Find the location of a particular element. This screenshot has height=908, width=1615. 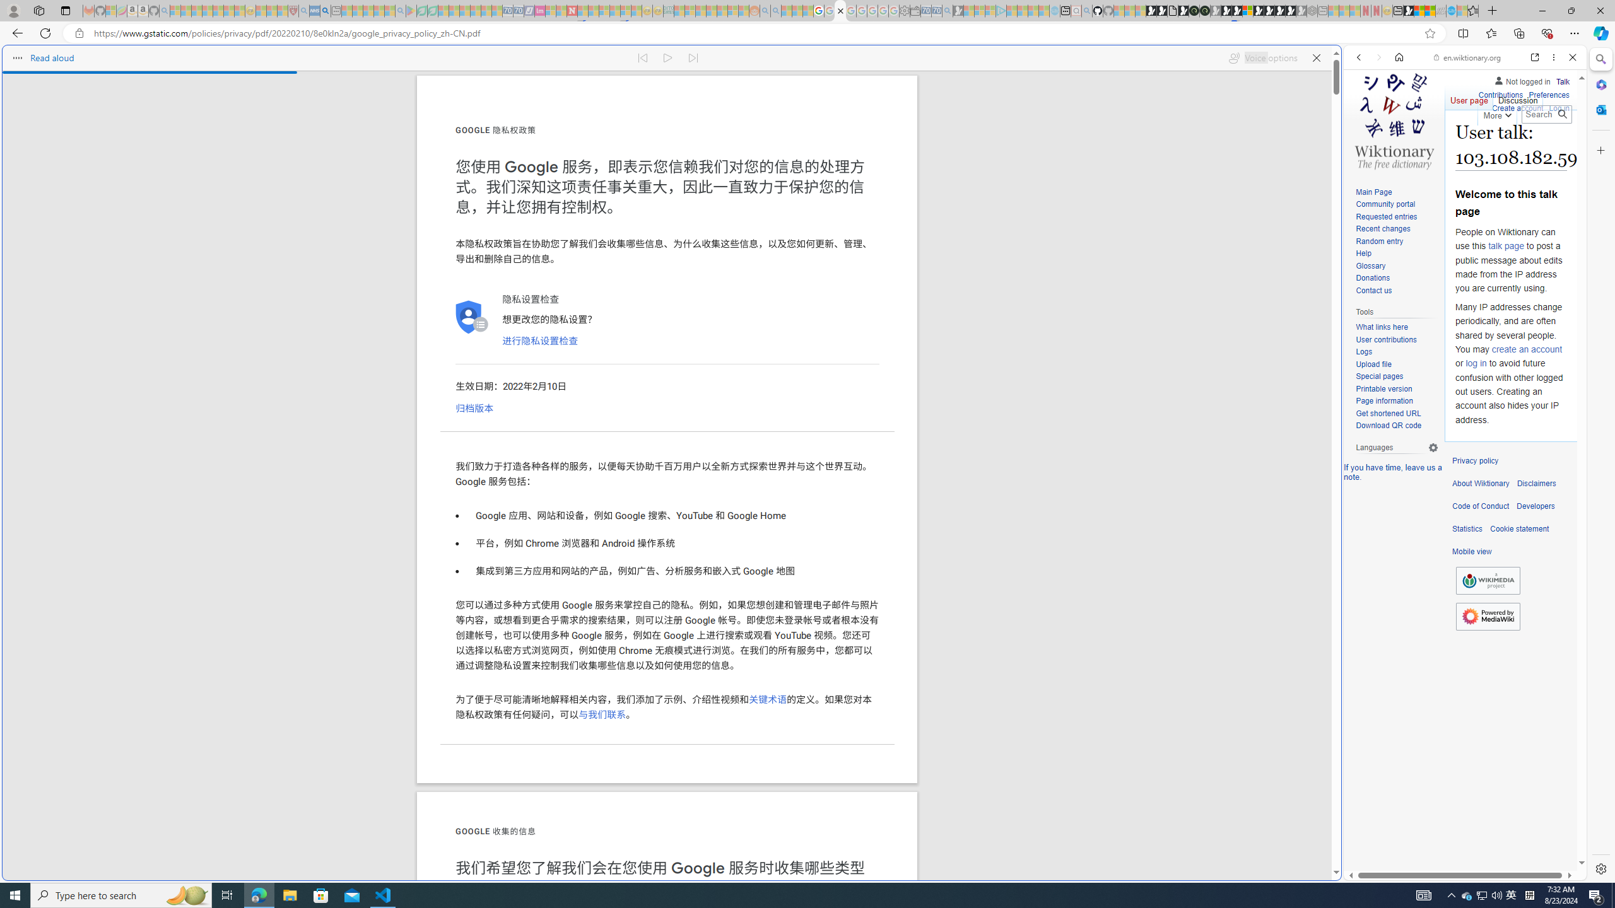

Wikimedia Foundation is located at coordinates (1488, 580).